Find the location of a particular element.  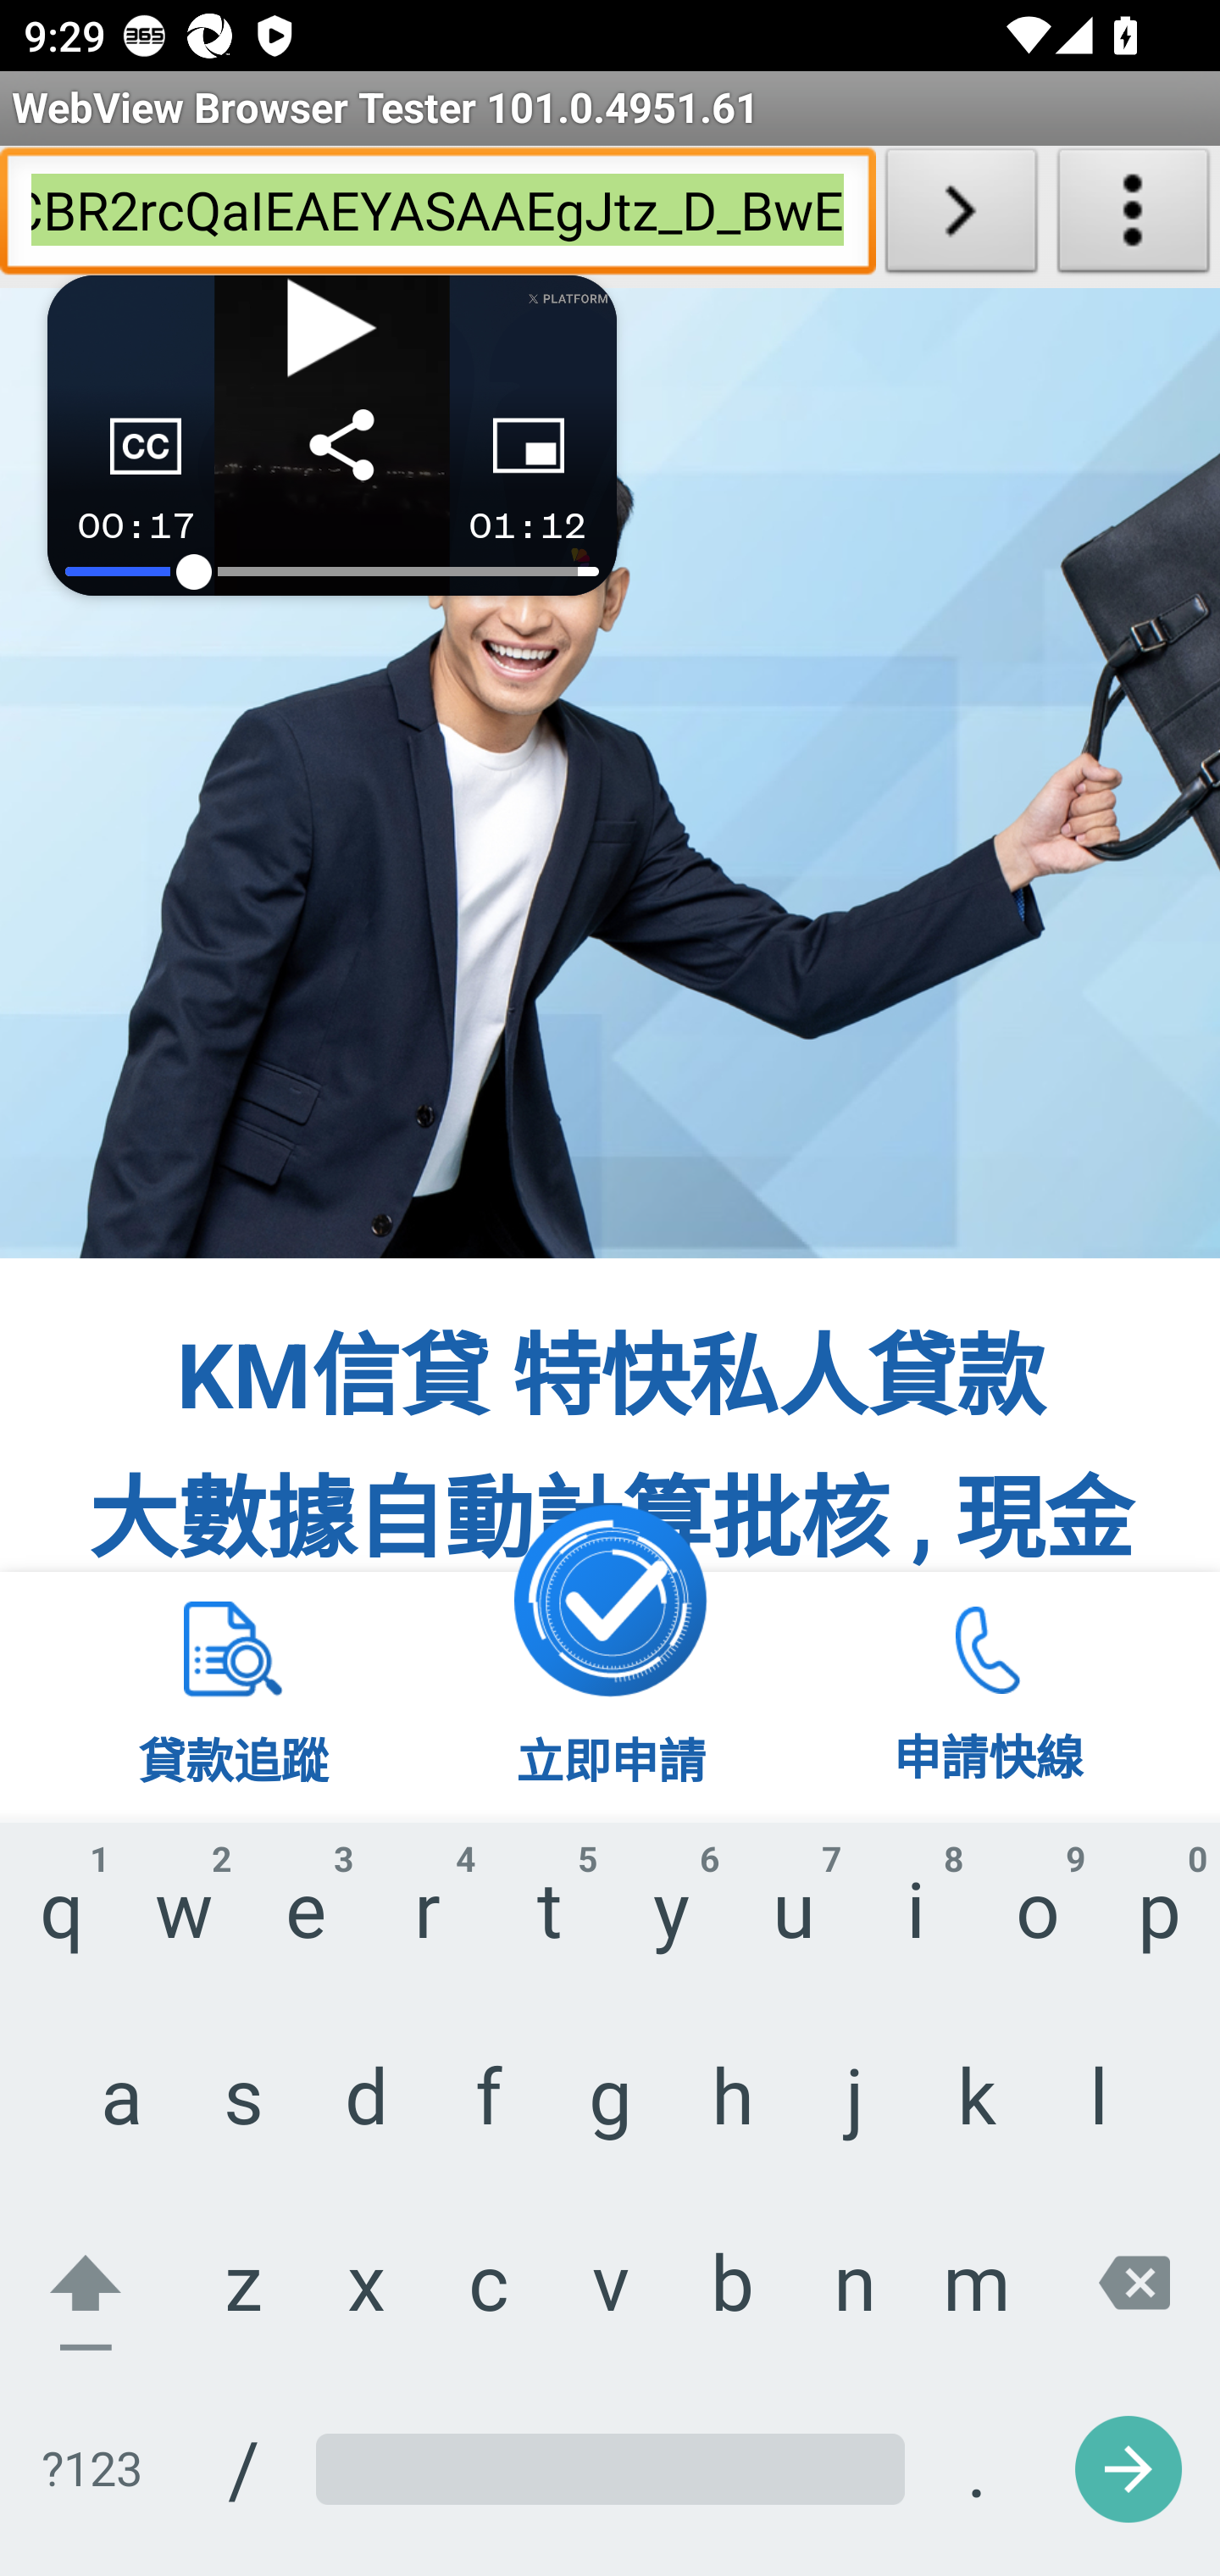

Load URL is located at coordinates (961, 217).